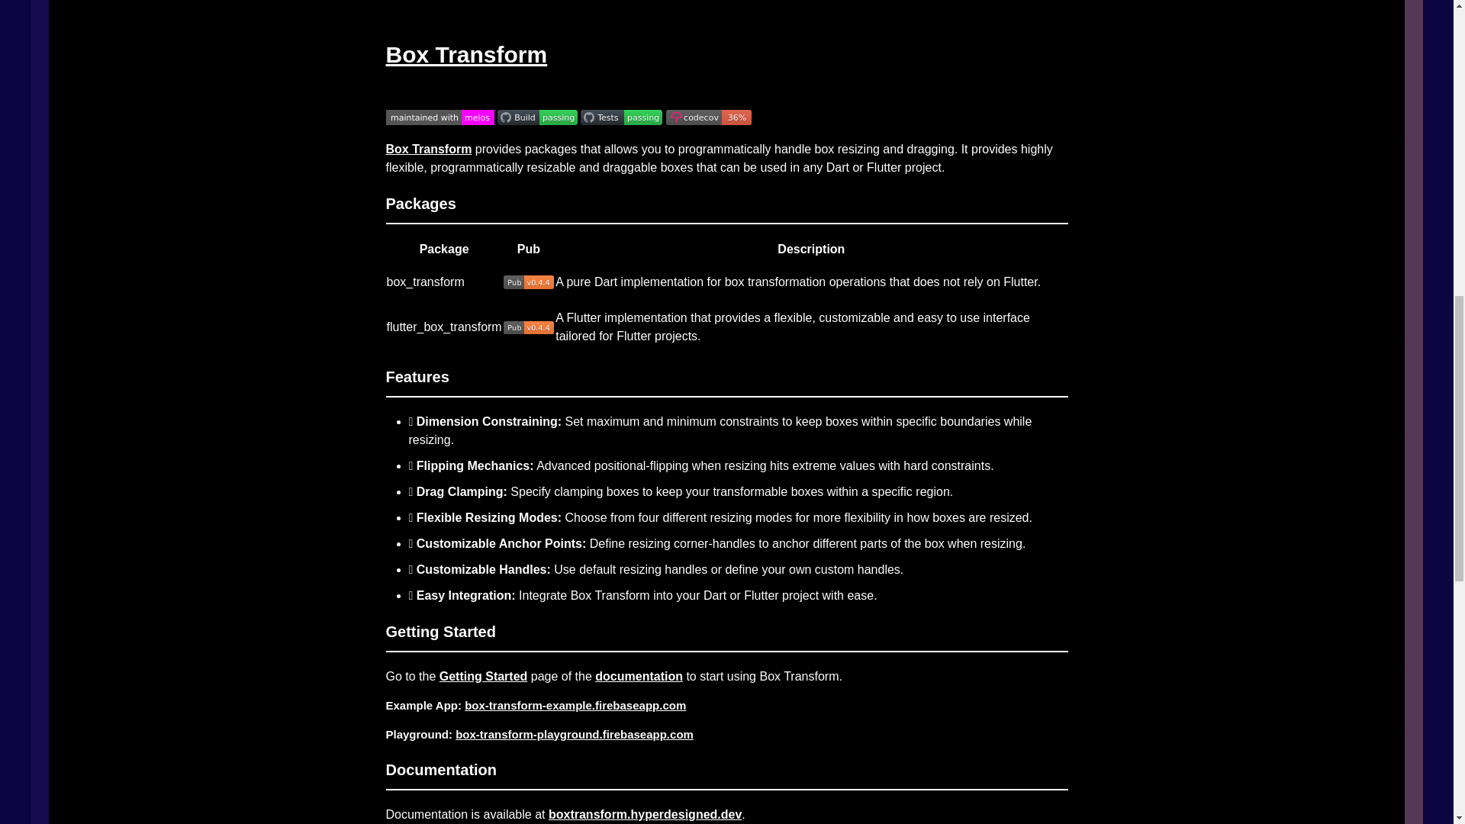 Image resolution: width=1465 pixels, height=824 pixels. Describe the element at coordinates (484, 676) in the screenshot. I see `Getting Started` at that location.